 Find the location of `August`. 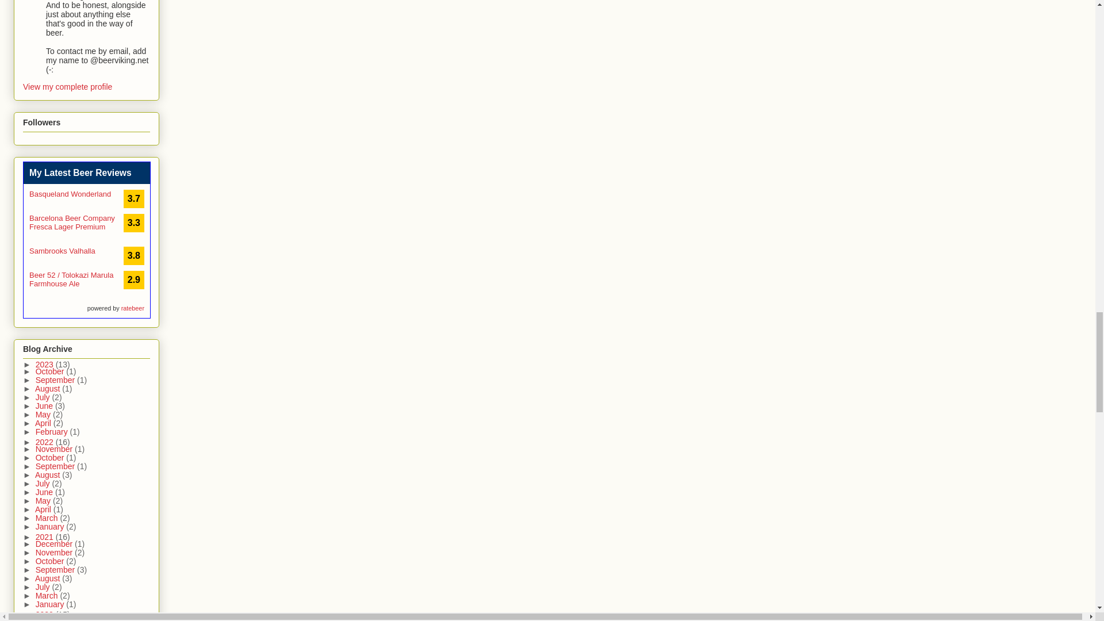

August is located at coordinates (48, 389).